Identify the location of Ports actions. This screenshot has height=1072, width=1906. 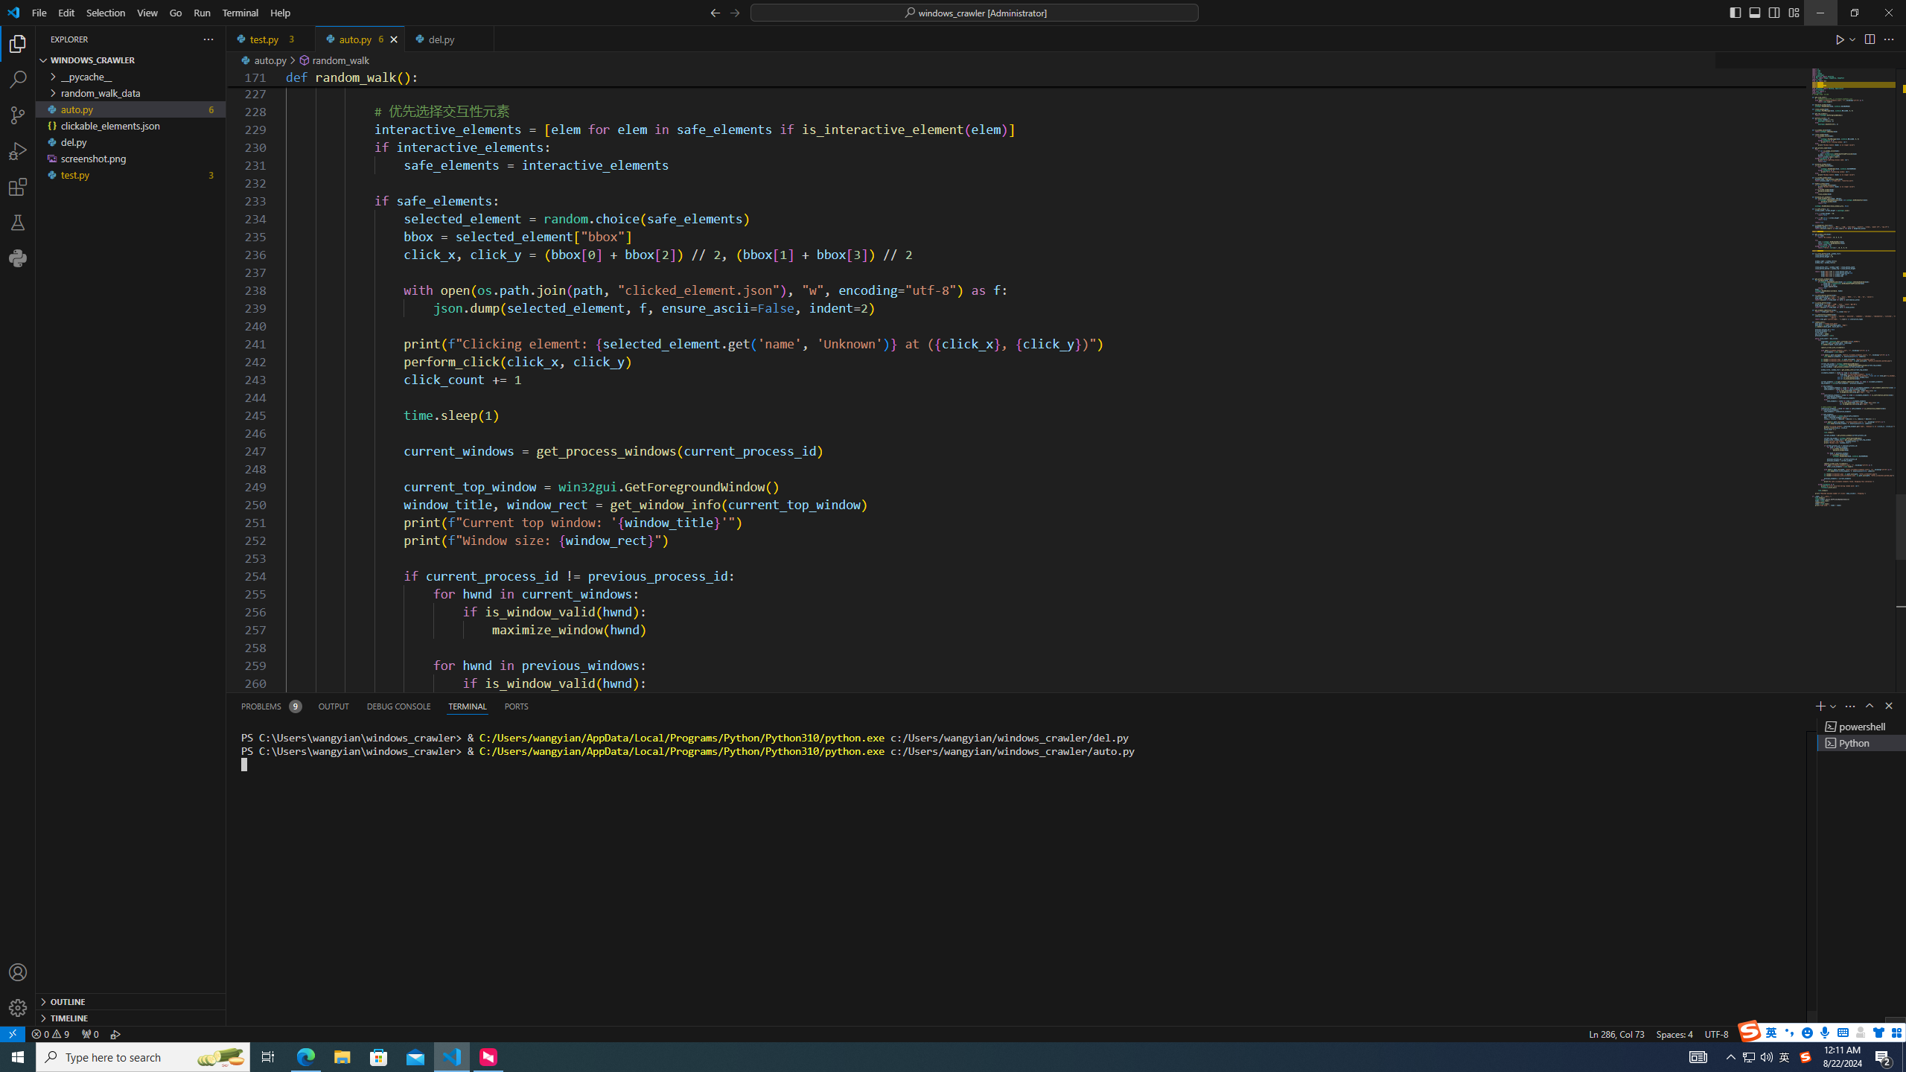
(1202, 706).